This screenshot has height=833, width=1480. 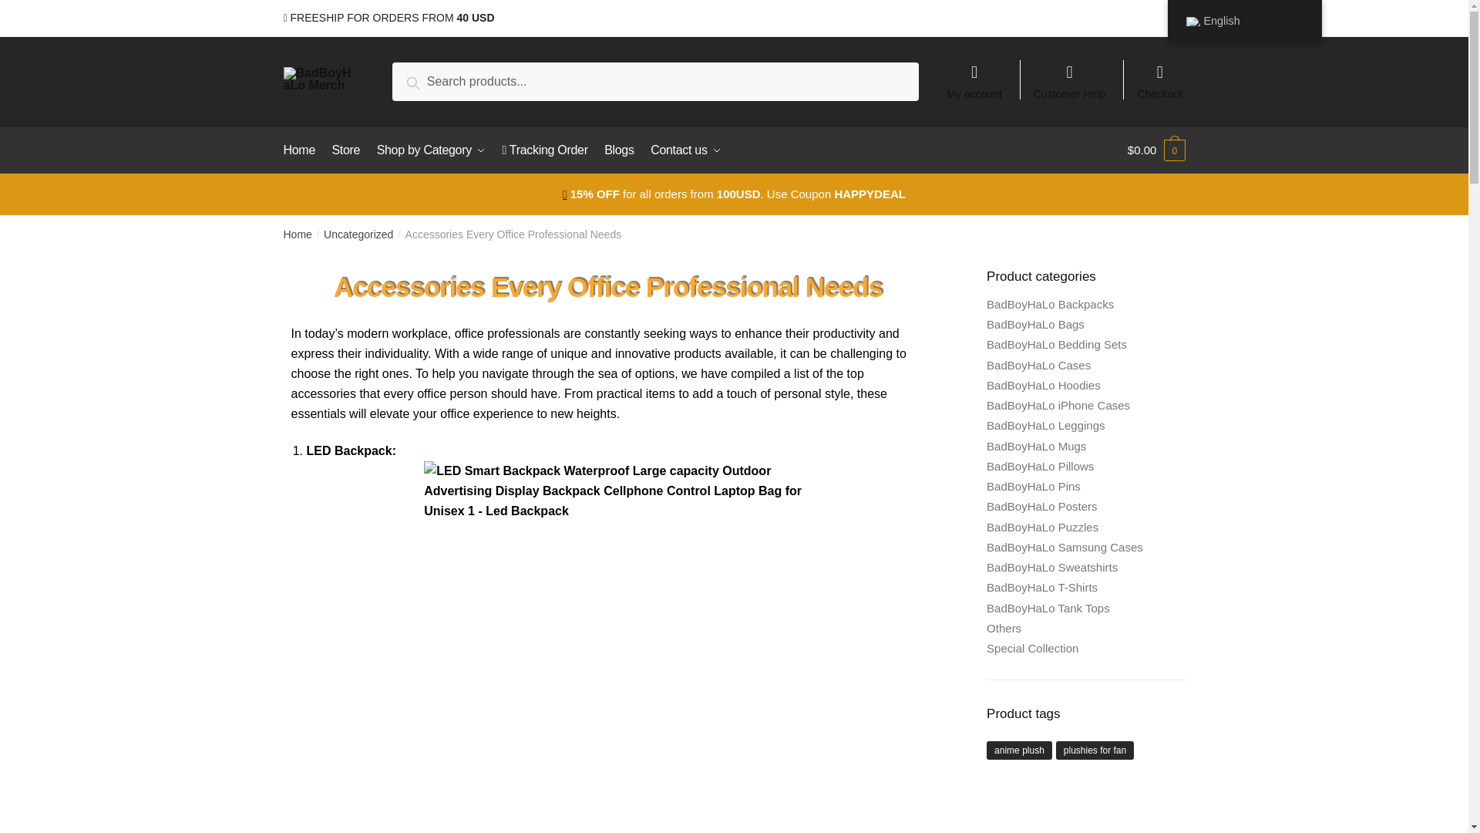 What do you see at coordinates (1156, 150) in the screenshot?
I see `View your shopping cart` at bounding box center [1156, 150].